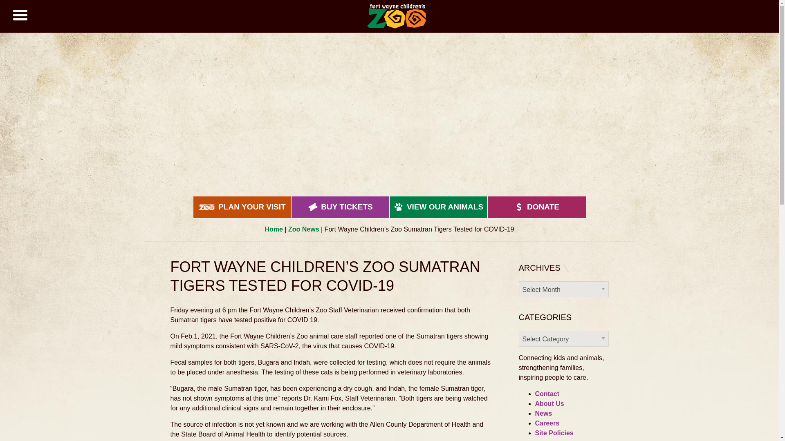  Describe the element at coordinates (547, 423) in the screenshot. I see `Careers` at that location.